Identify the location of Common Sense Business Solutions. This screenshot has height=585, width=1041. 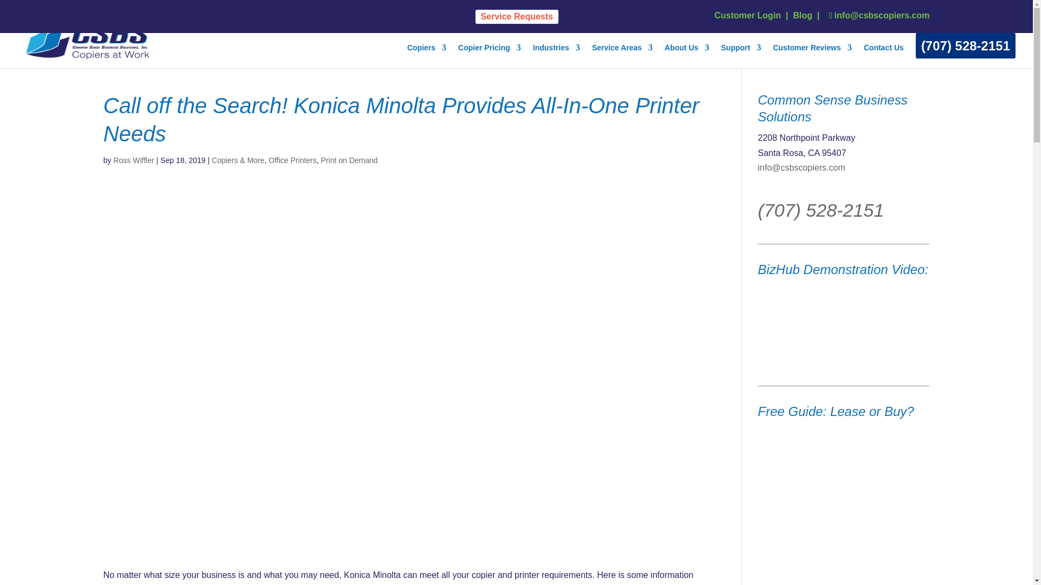
(686, 56).